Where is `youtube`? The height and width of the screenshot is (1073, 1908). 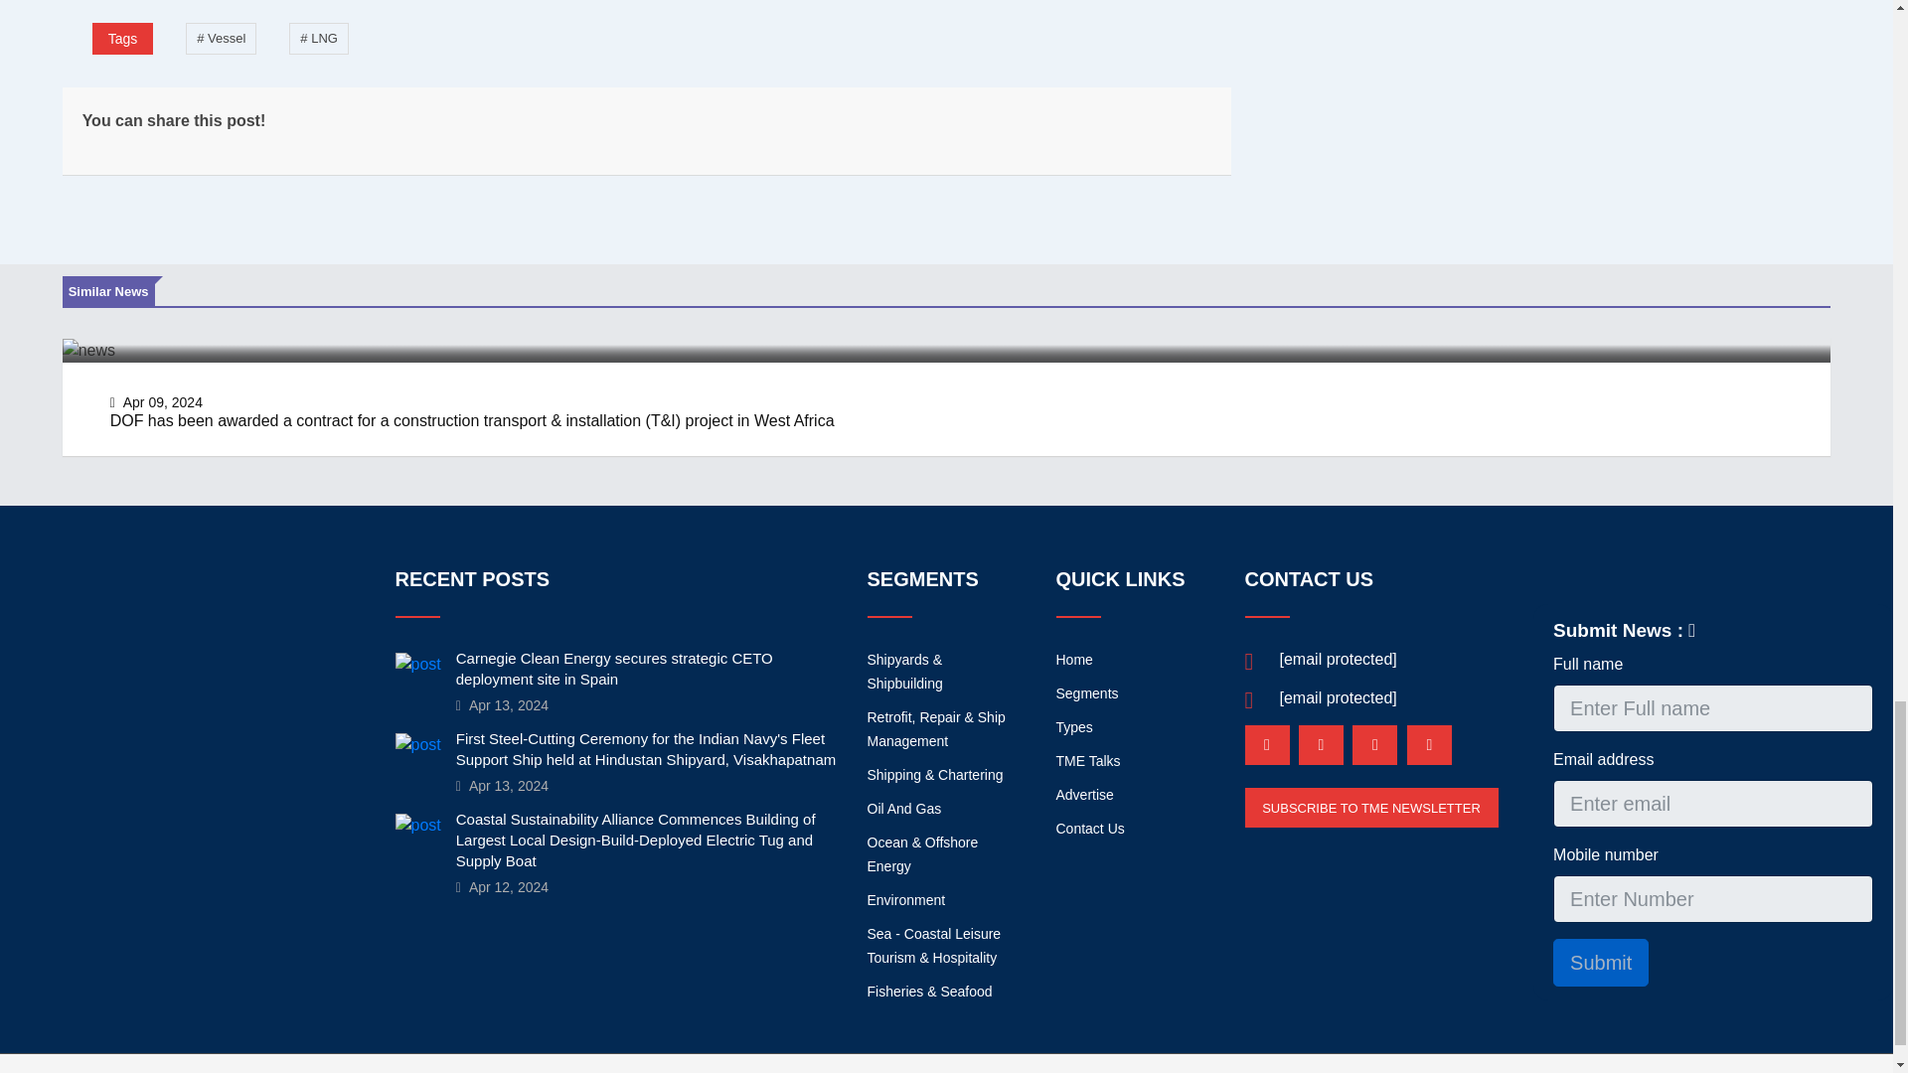 youtube is located at coordinates (1429, 745).